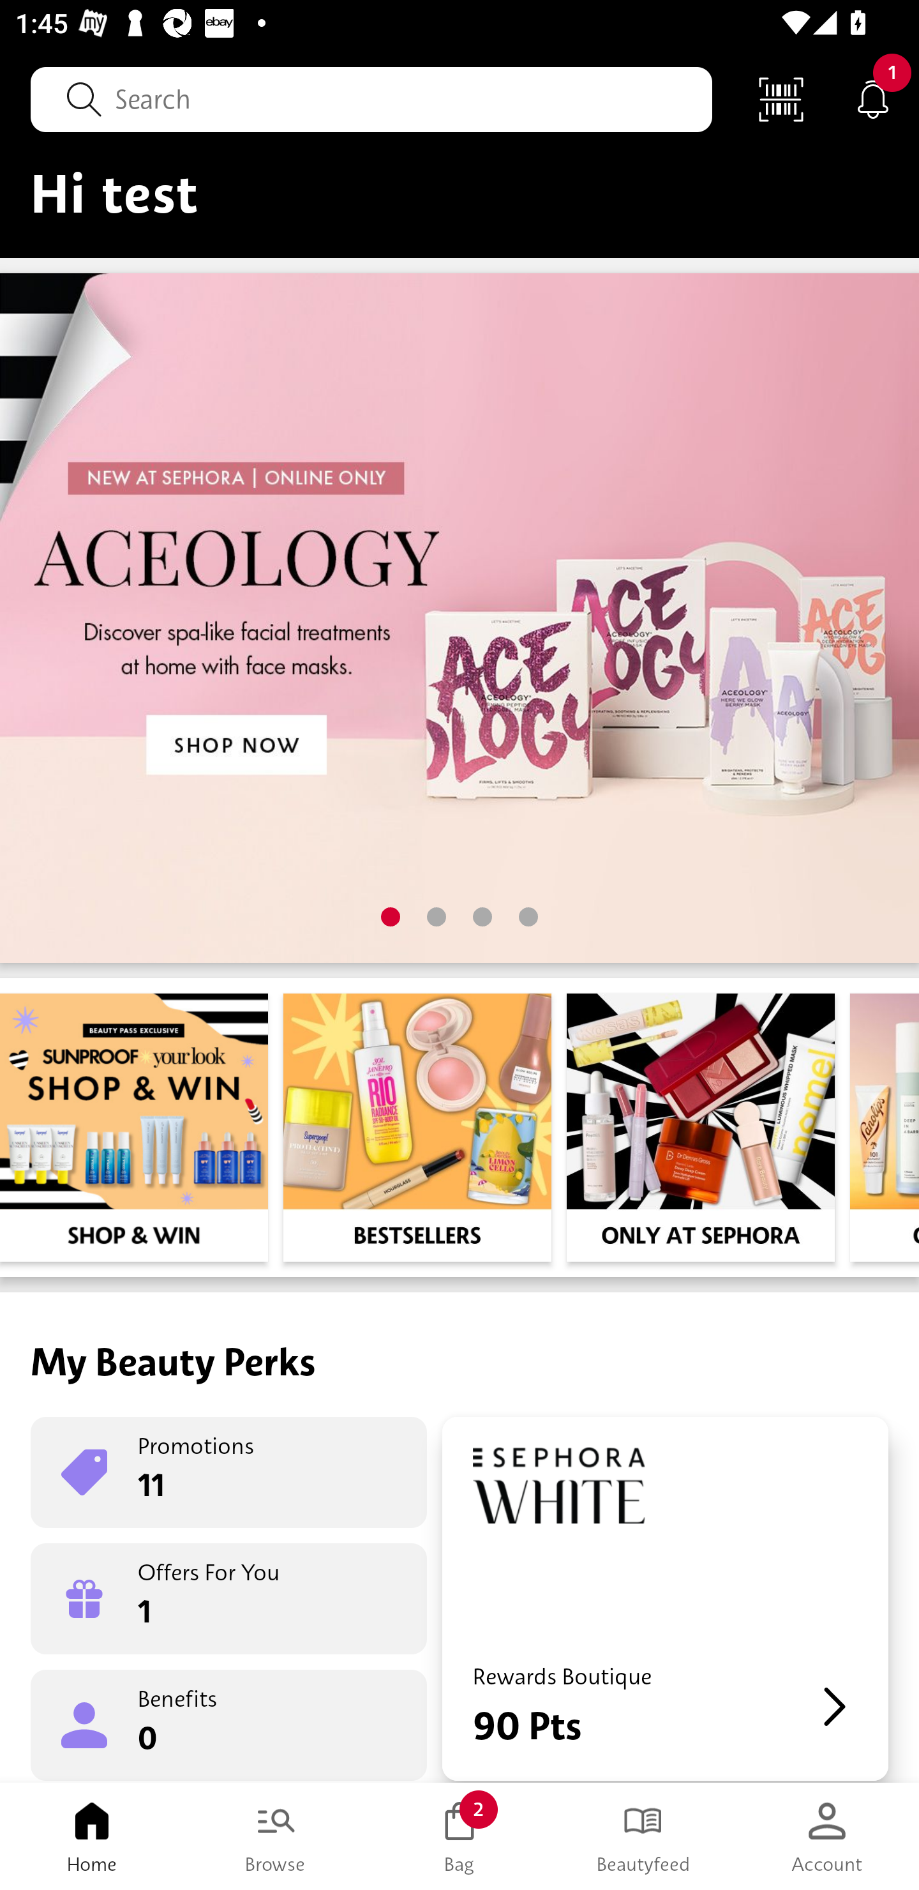 The height and width of the screenshot is (1890, 919). Describe the element at coordinates (459, 1836) in the screenshot. I see `Bag 2 Bag` at that location.